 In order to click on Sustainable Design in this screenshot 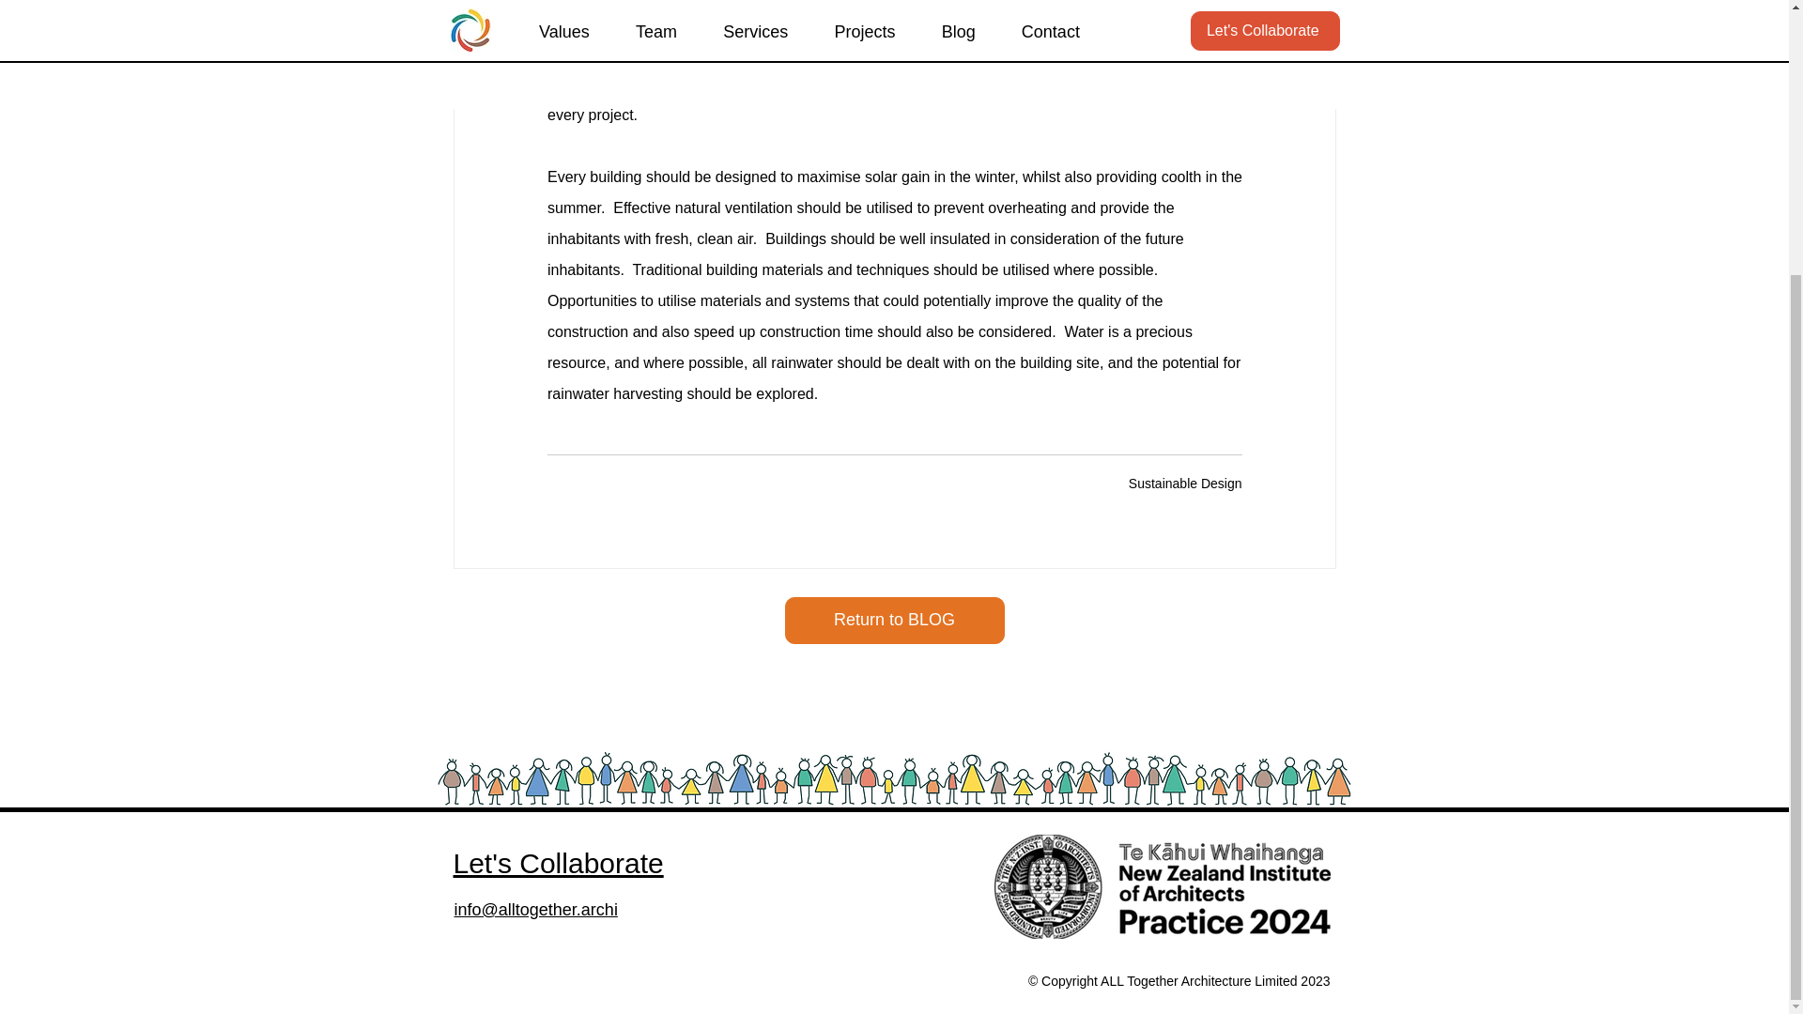, I will do `click(1185, 483)`.